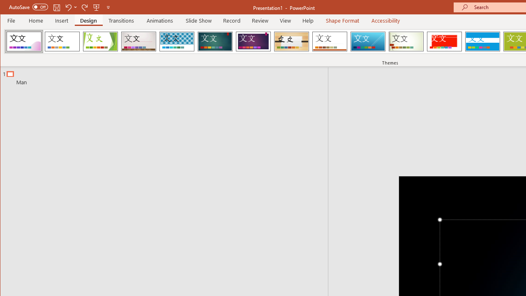  Describe the element at coordinates (330, 41) in the screenshot. I see `Retrospect` at that location.